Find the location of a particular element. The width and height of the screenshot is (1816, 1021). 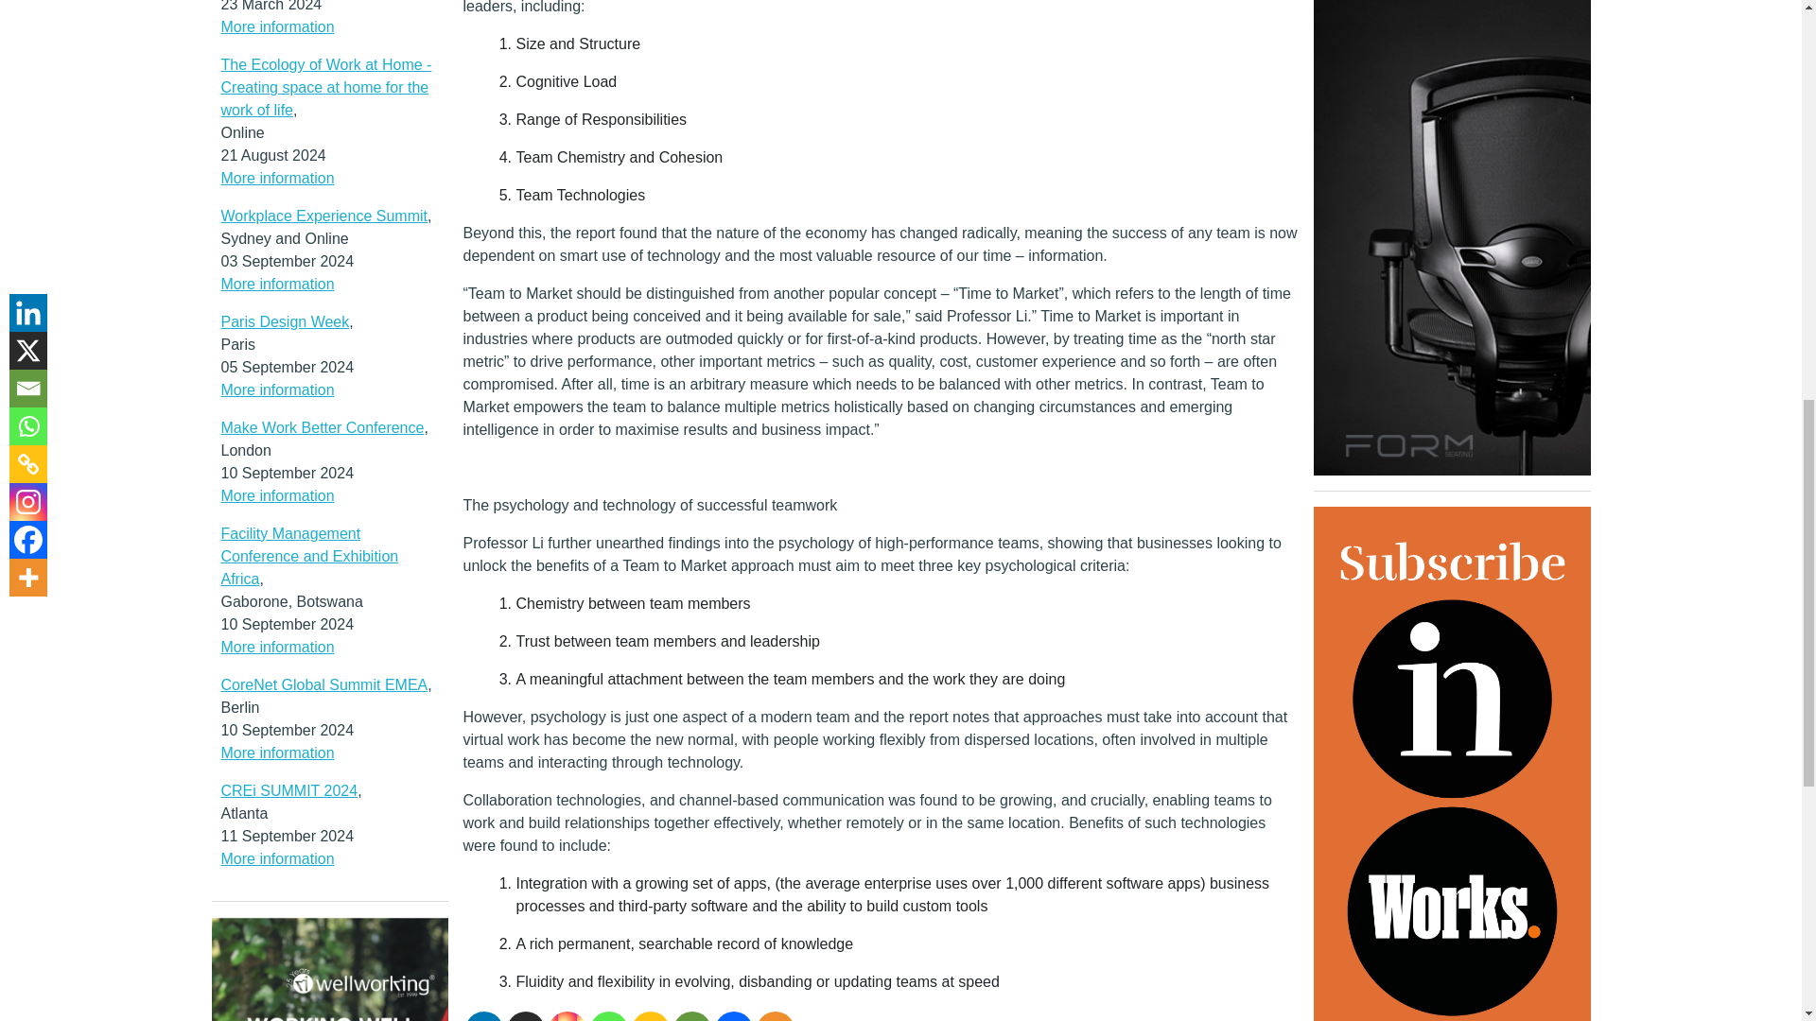

Email is located at coordinates (692, 1016).